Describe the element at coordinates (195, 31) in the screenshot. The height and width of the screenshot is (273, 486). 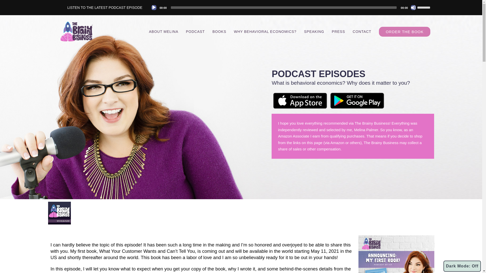
I see `PODCAST` at that location.